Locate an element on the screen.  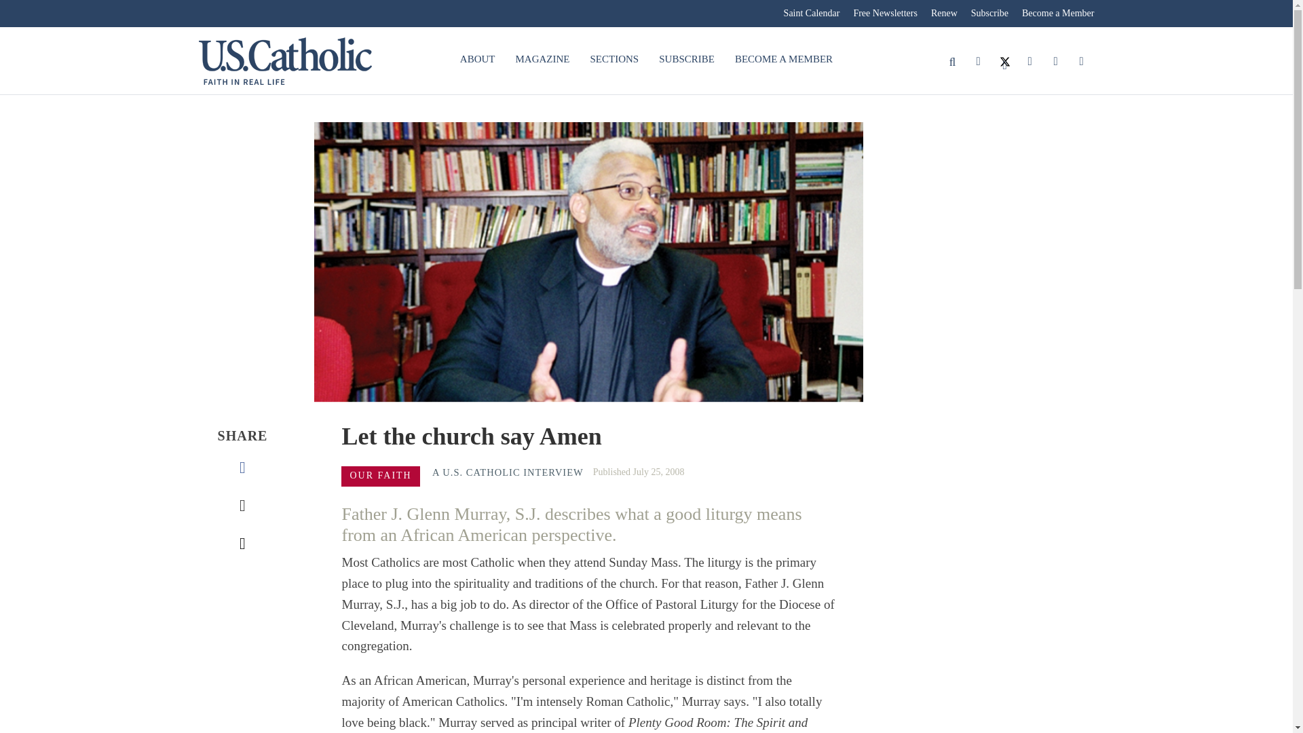
Become a Member is located at coordinates (1055, 14).